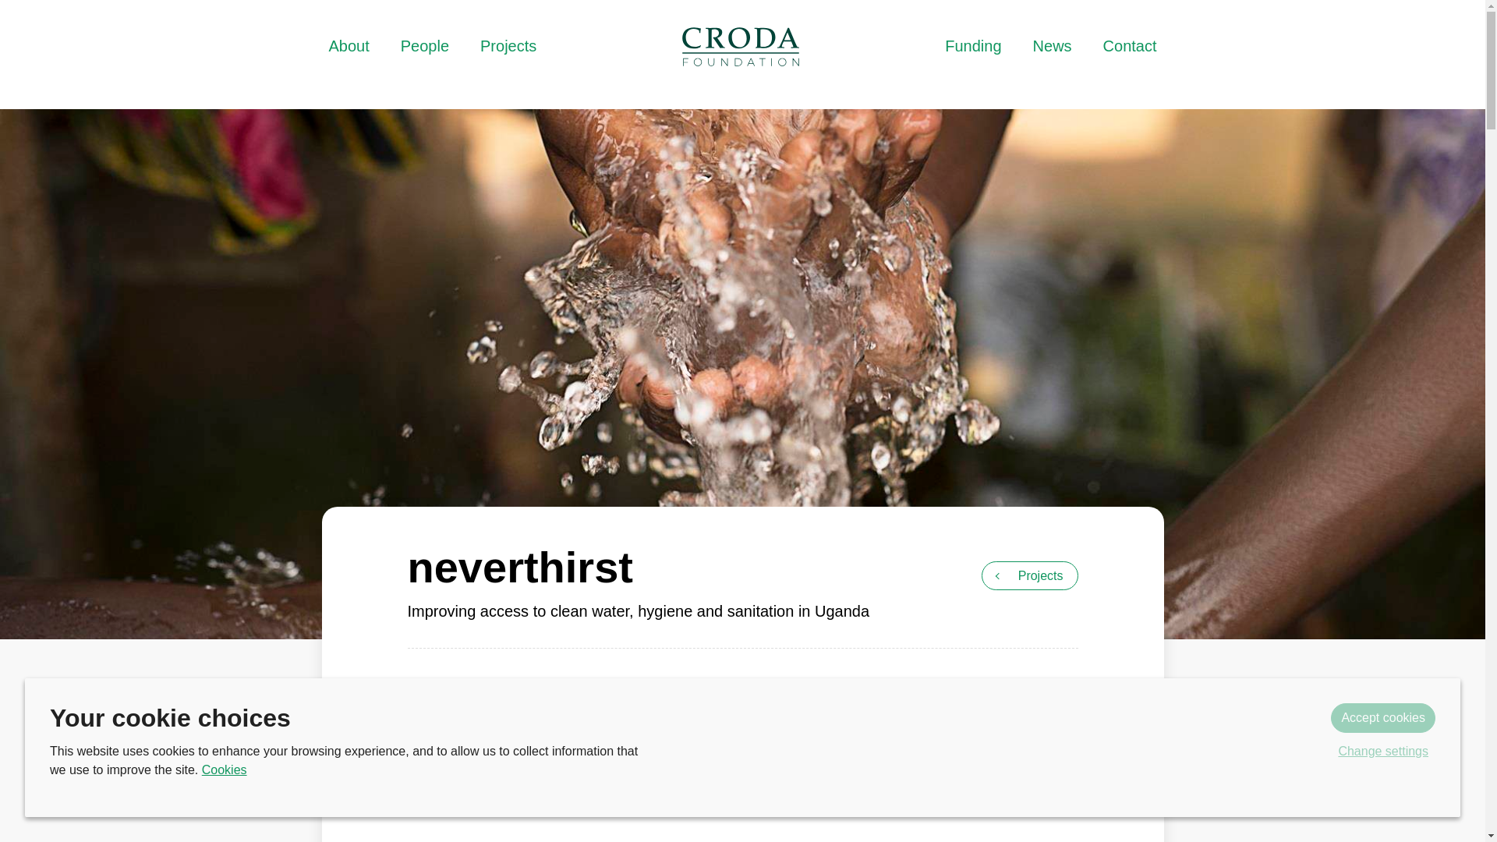 This screenshot has height=842, width=1497. Describe the element at coordinates (973, 47) in the screenshot. I see `Funding` at that location.